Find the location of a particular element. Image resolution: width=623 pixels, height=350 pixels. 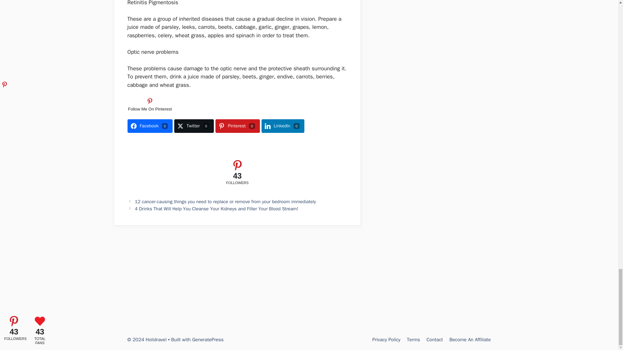

Share on LinkedIn is located at coordinates (283, 126).